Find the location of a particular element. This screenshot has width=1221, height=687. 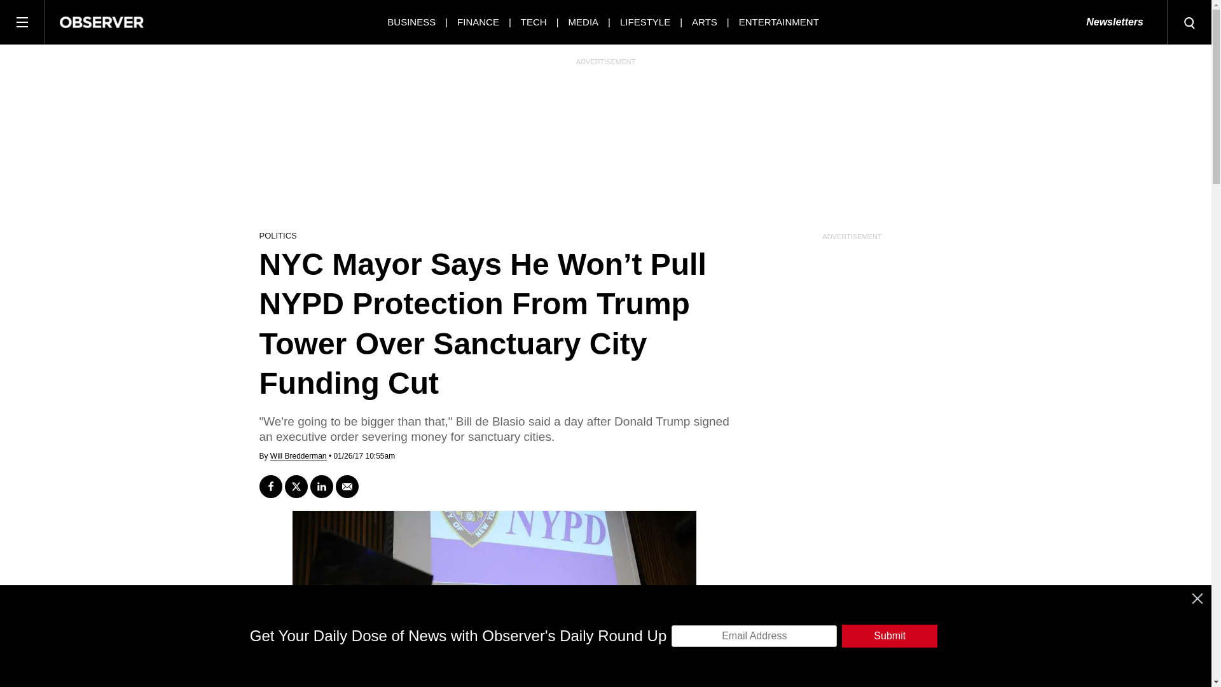

FINANCE is located at coordinates (478, 22).